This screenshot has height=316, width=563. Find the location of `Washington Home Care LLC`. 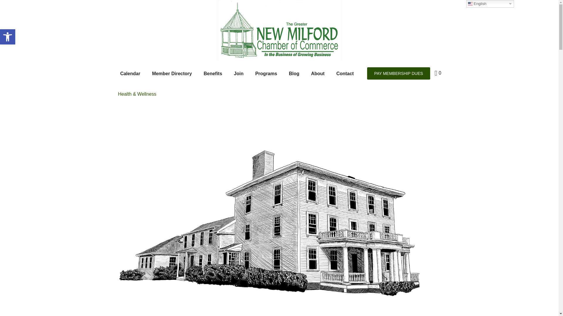

Washington Home Care LLC is located at coordinates (8, 37).